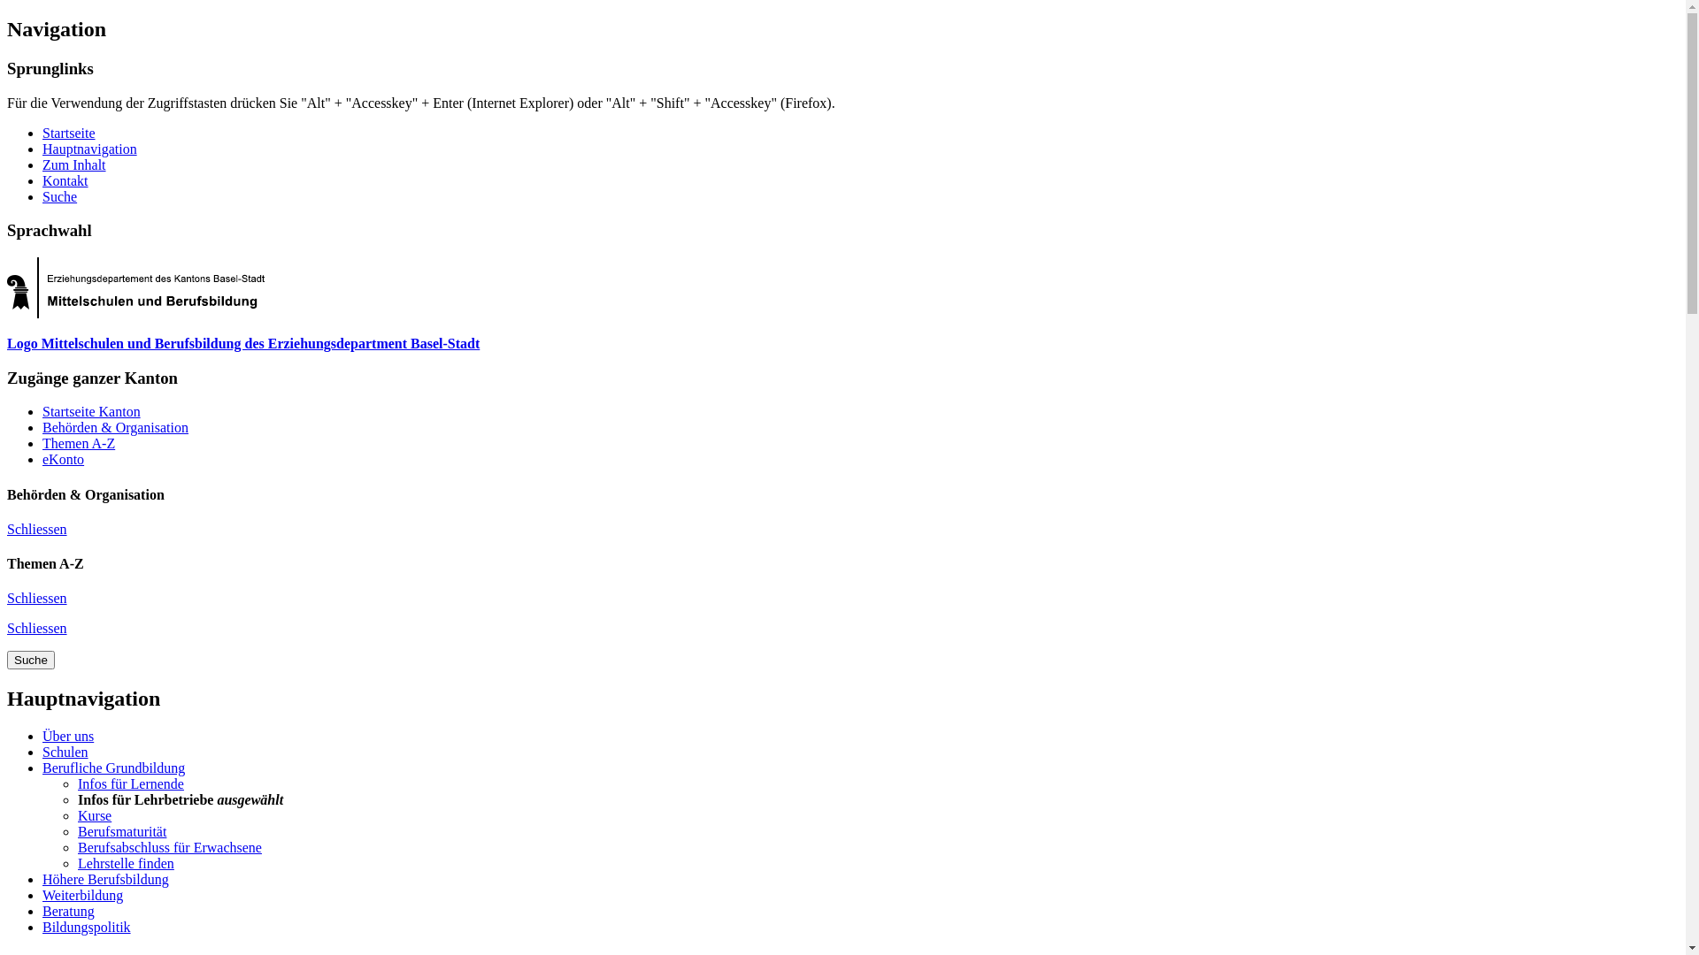 This screenshot has width=1699, height=955. I want to click on Startseite Kanton, so click(92, 412).